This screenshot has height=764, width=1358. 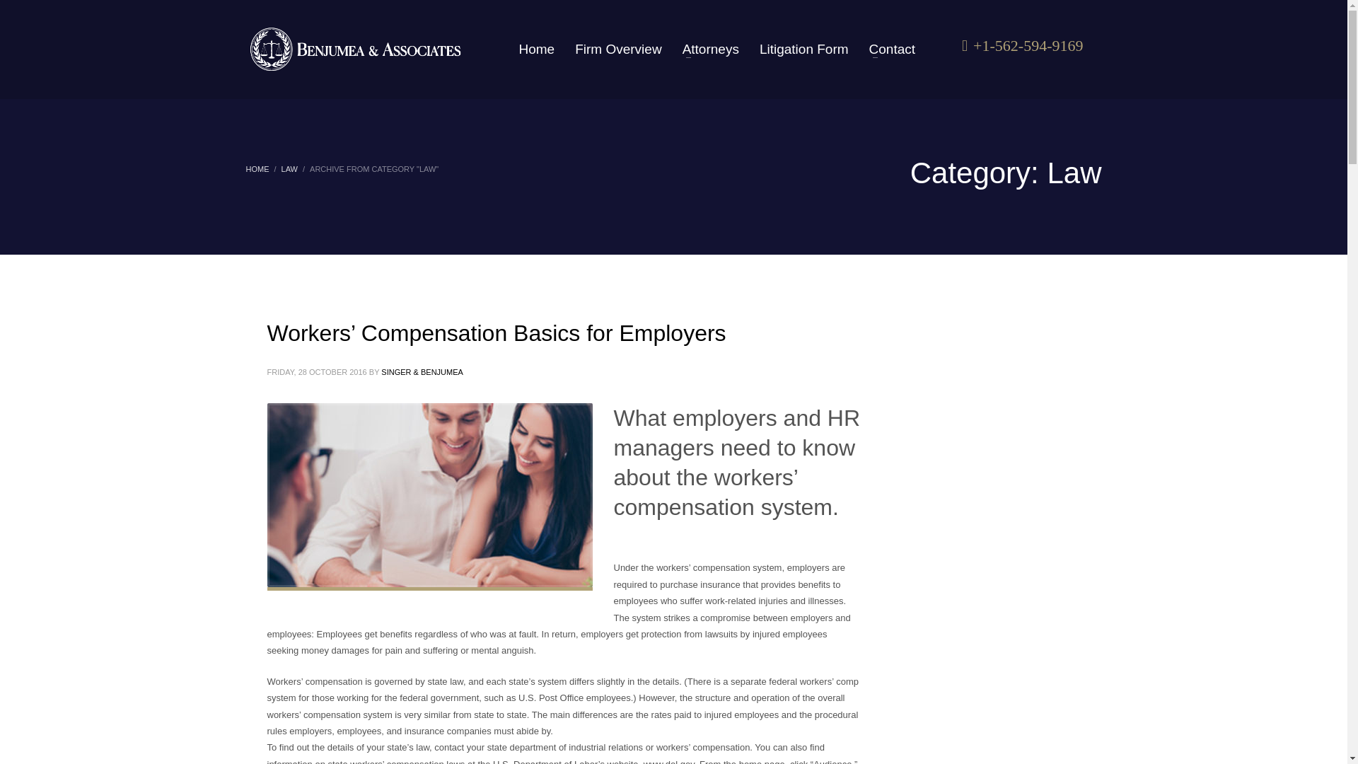 What do you see at coordinates (617, 49) in the screenshot?
I see `Firm Overview` at bounding box center [617, 49].